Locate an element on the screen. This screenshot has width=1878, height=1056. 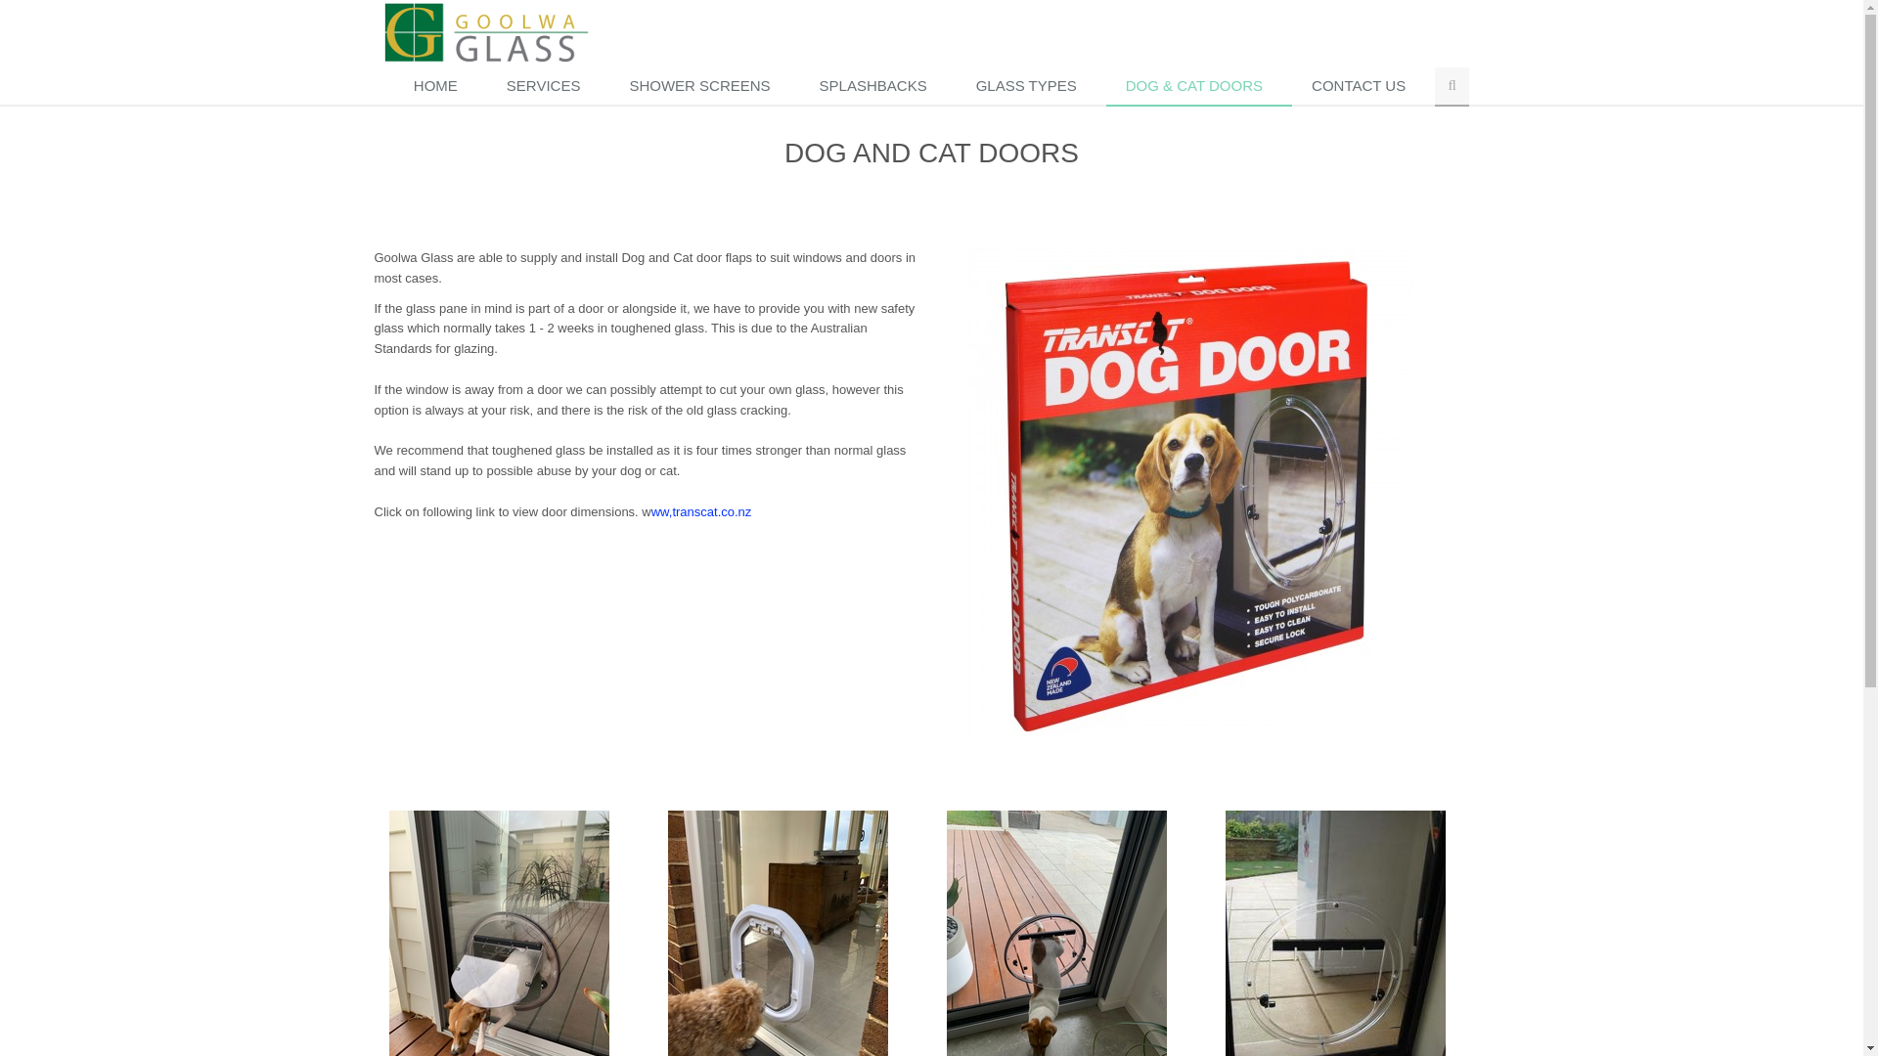
SERVICES is located at coordinates (549, 87).